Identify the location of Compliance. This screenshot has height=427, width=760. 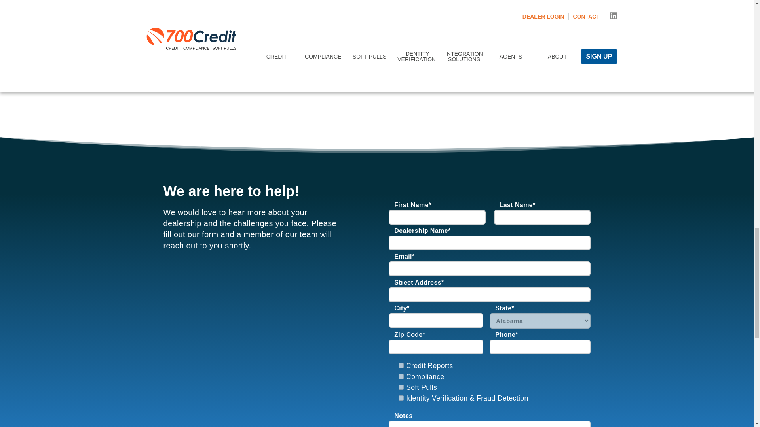
(401, 376).